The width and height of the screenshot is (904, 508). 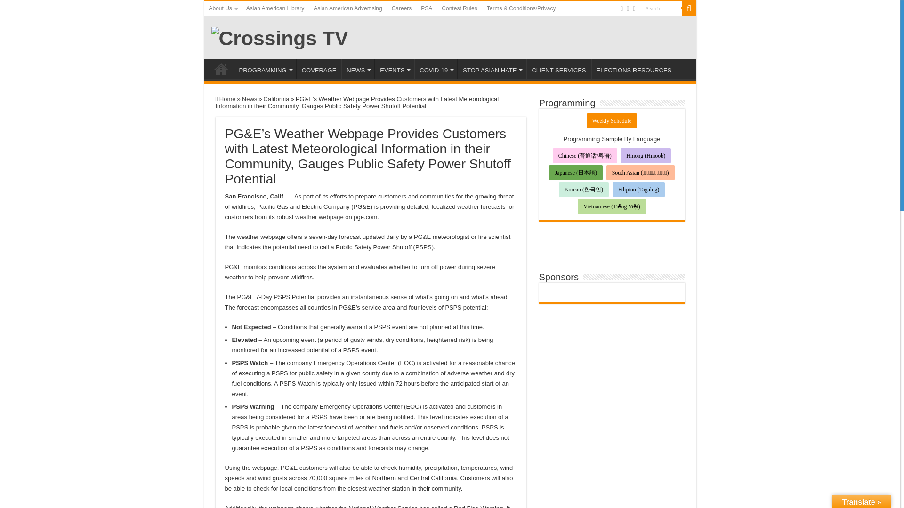 I want to click on PROGRAMMING, so click(x=264, y=69).